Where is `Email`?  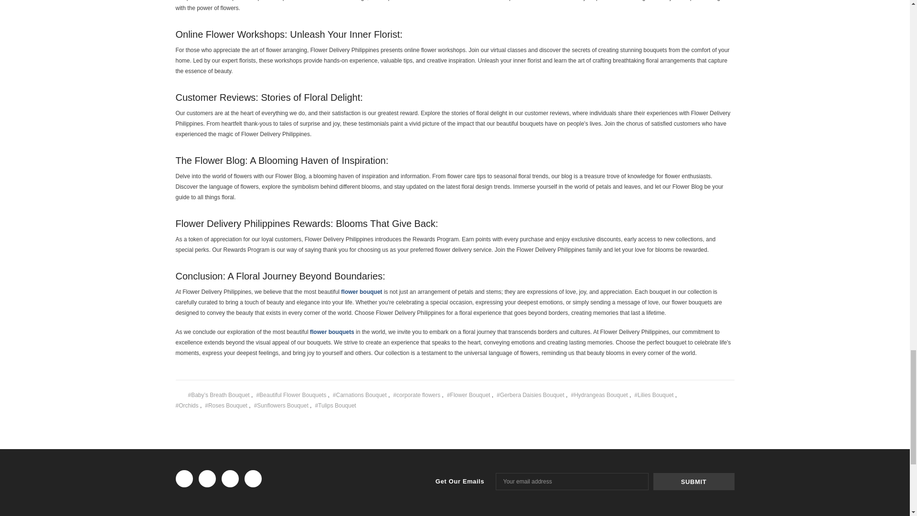
Email is located at coordinates (704, 394).